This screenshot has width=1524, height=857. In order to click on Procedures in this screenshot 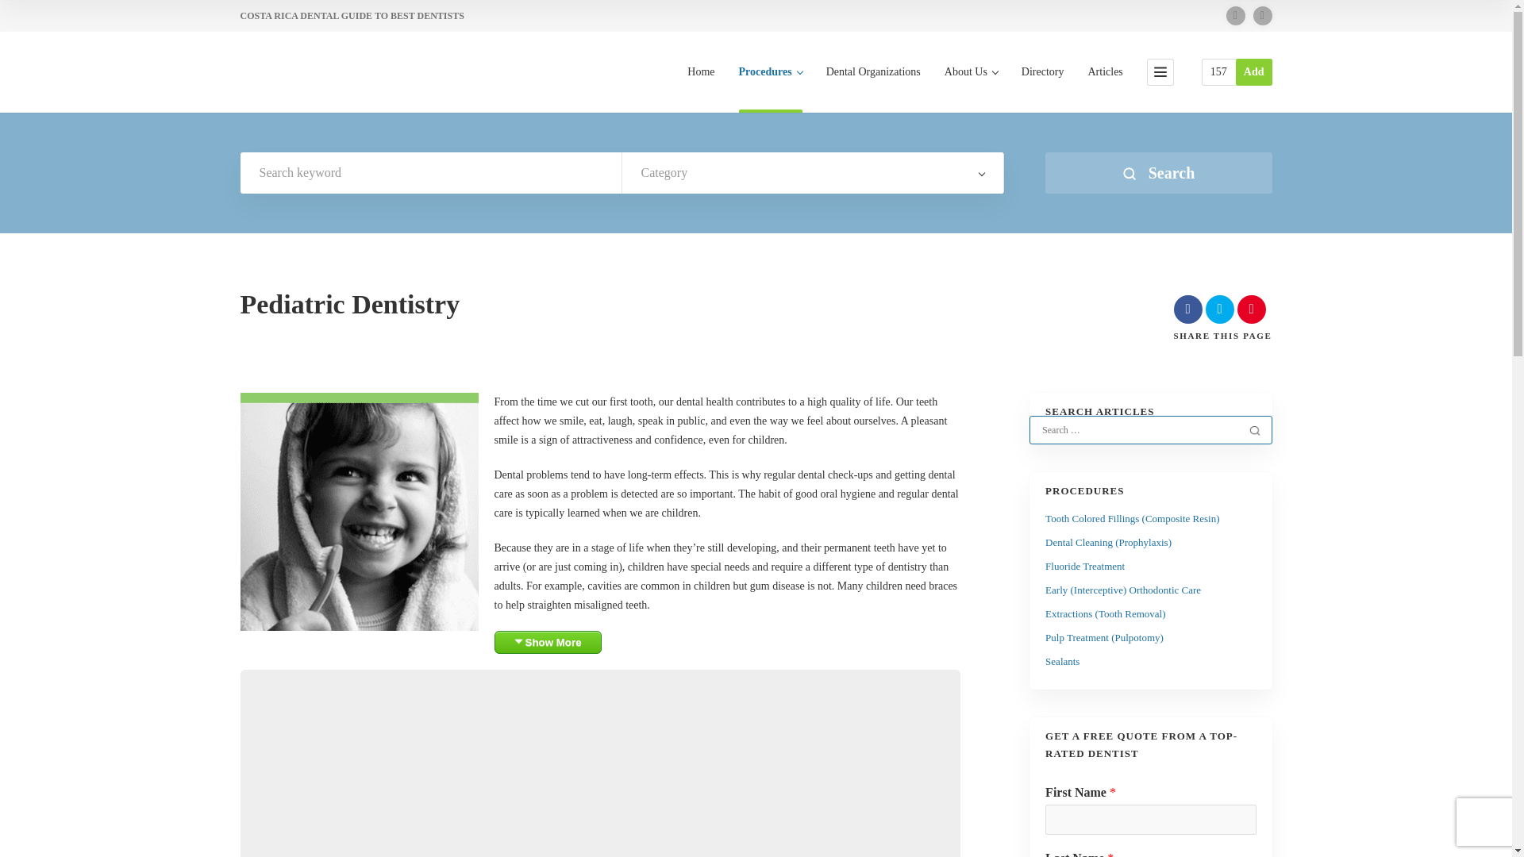, I will do `click(771, 89)`.